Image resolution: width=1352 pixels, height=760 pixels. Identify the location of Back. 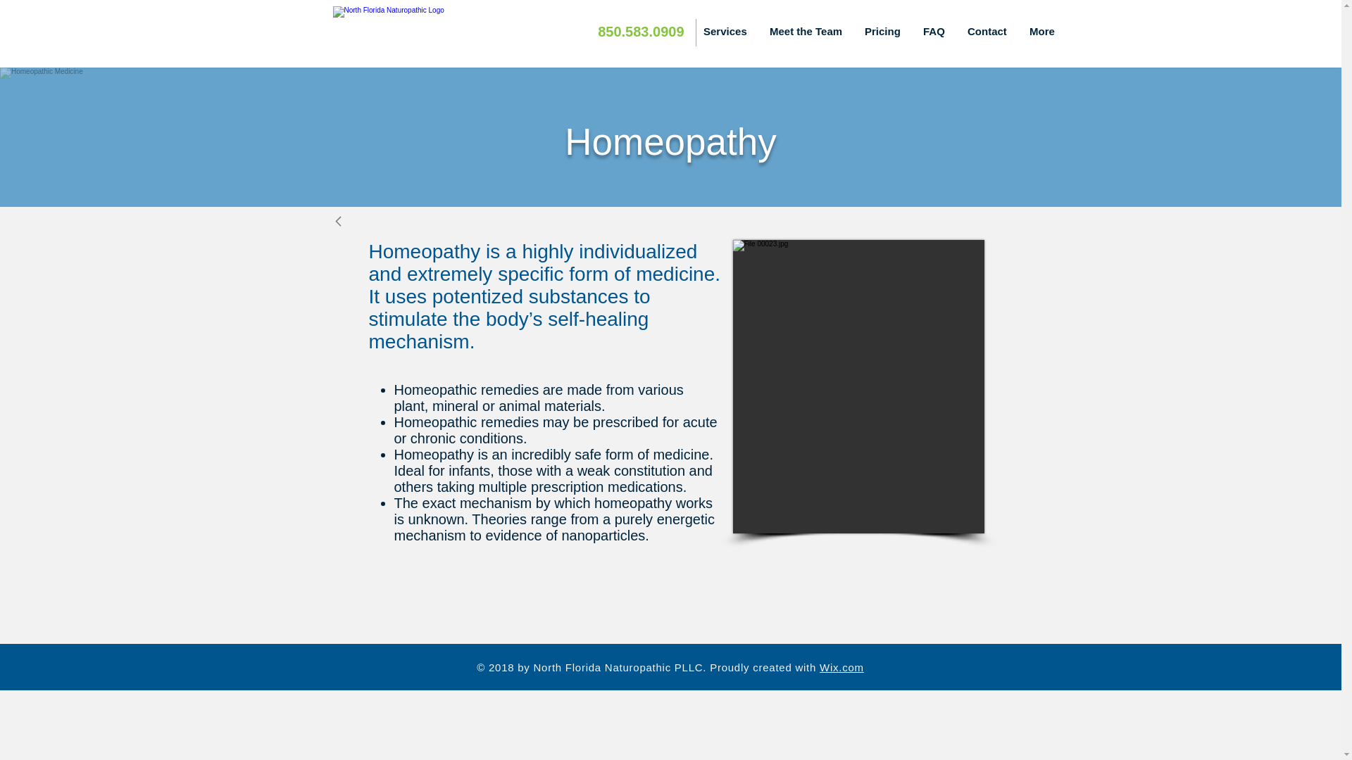
(353, 220).